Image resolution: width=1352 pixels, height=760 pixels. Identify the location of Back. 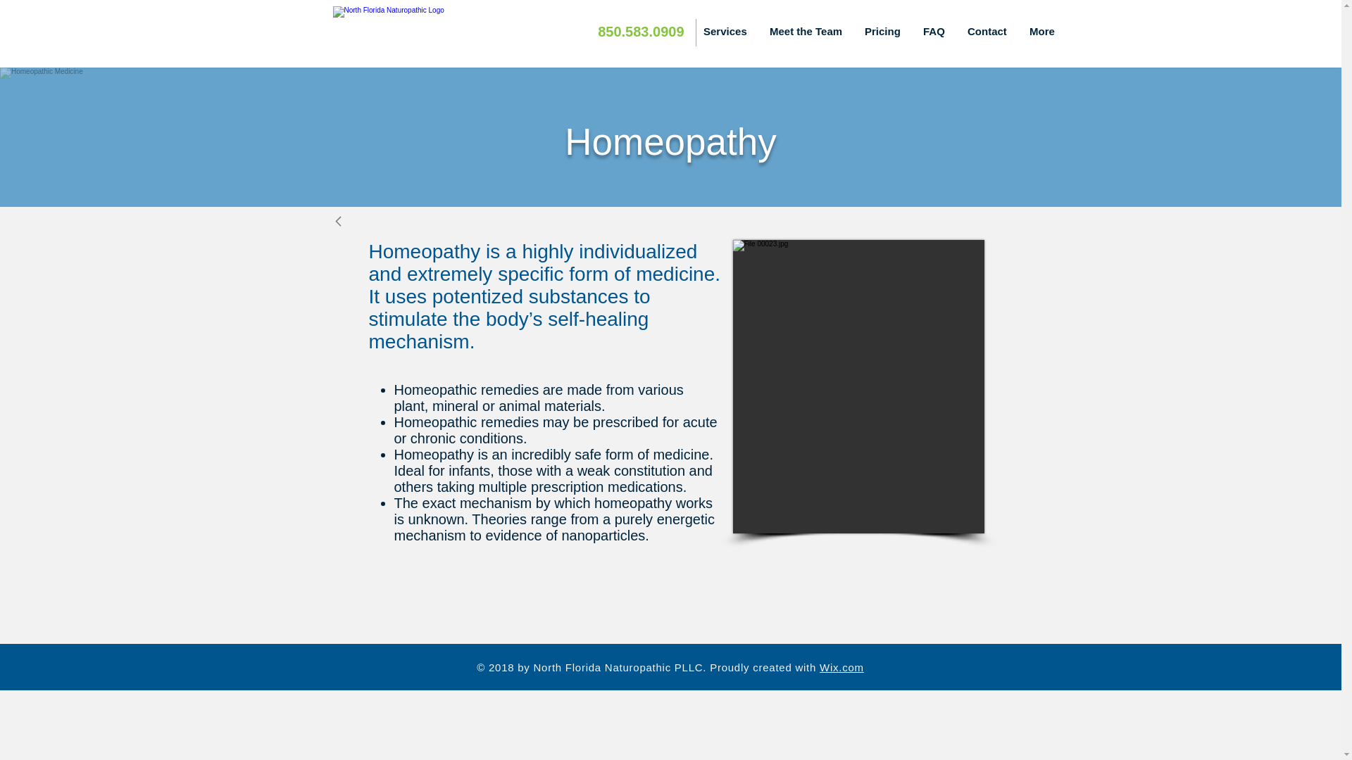
(353, 220).